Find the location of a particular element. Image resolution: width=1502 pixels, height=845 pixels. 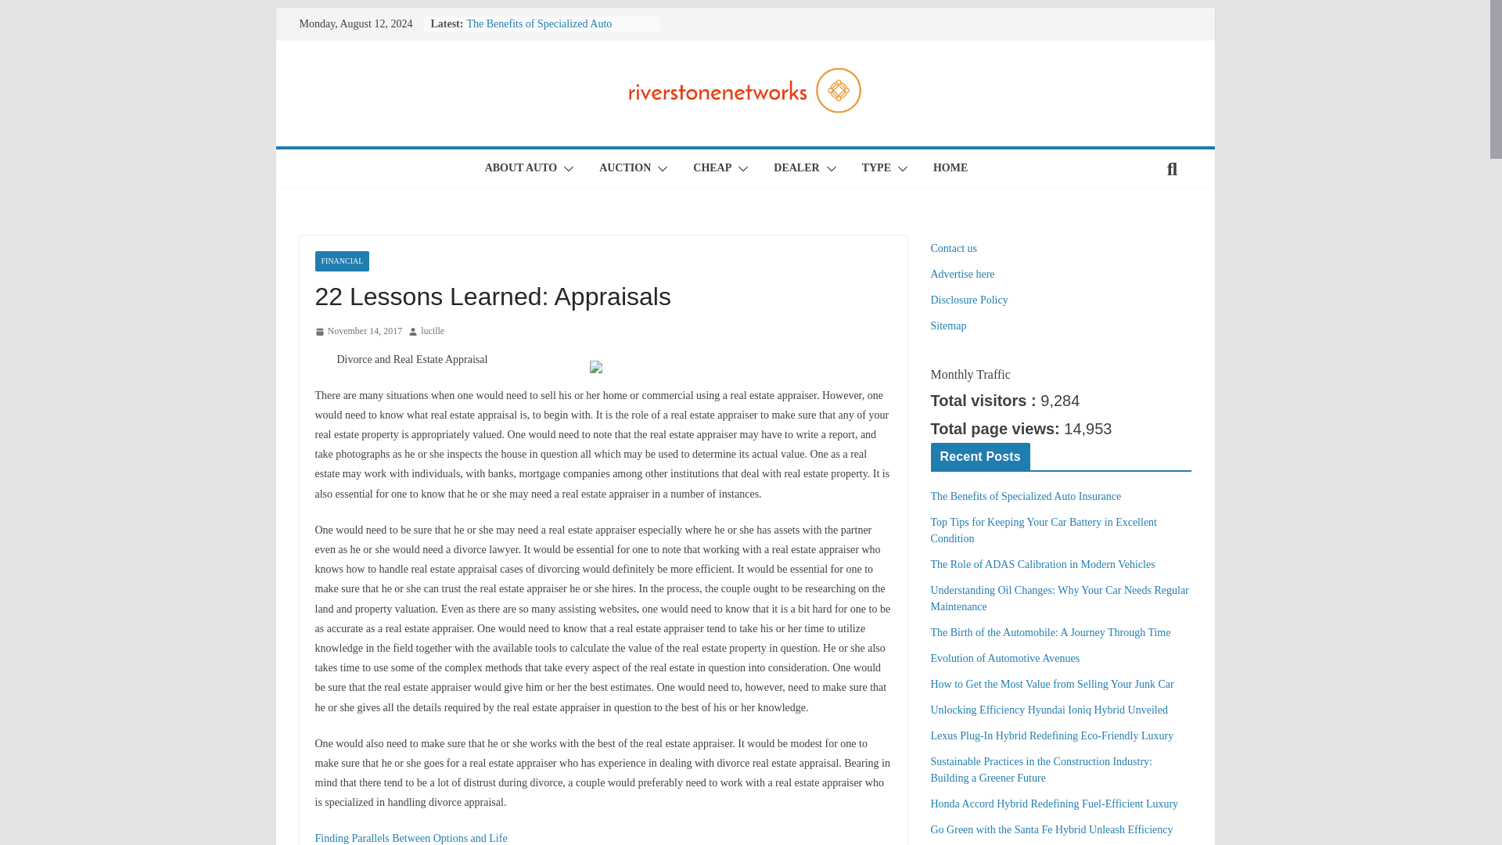

TYPE is located at coordinates (876, 169).